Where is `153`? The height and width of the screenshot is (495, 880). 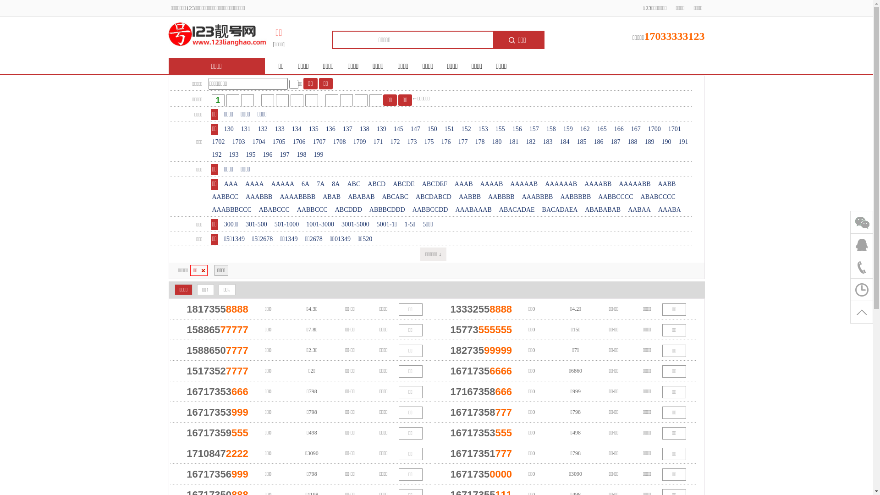 153 is located at coordinates (483, 129).